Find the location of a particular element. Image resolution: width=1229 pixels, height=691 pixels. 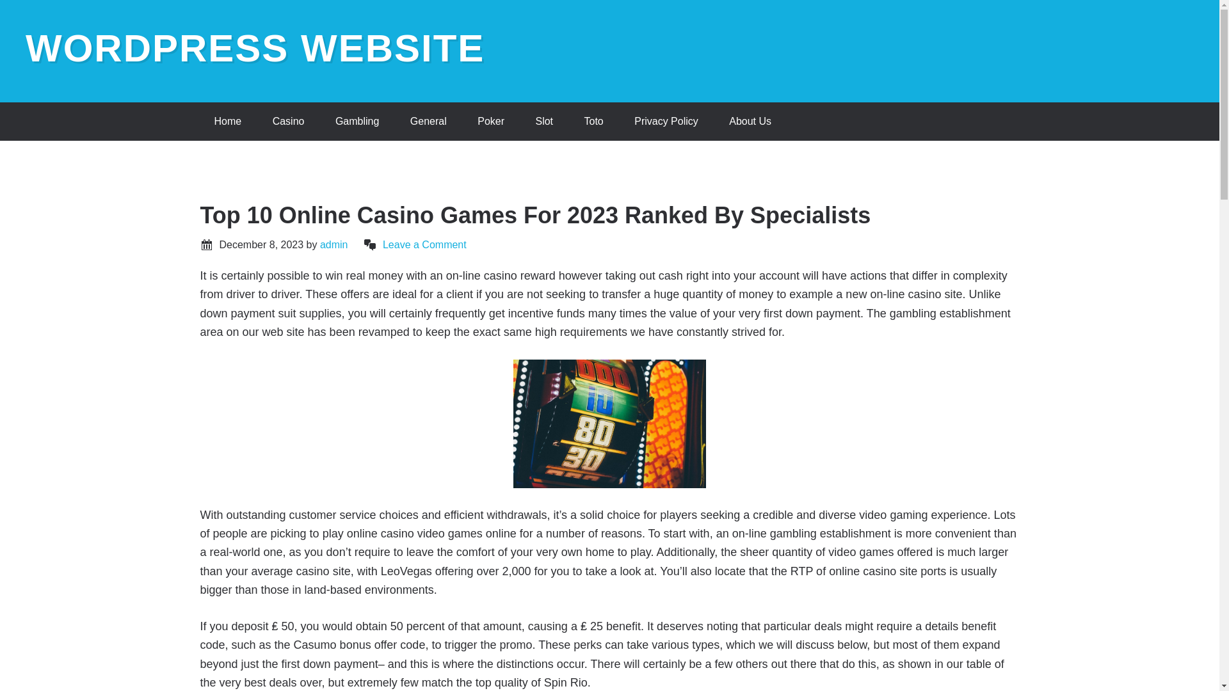

Privacy Policy is located at coordinates (666, 122).